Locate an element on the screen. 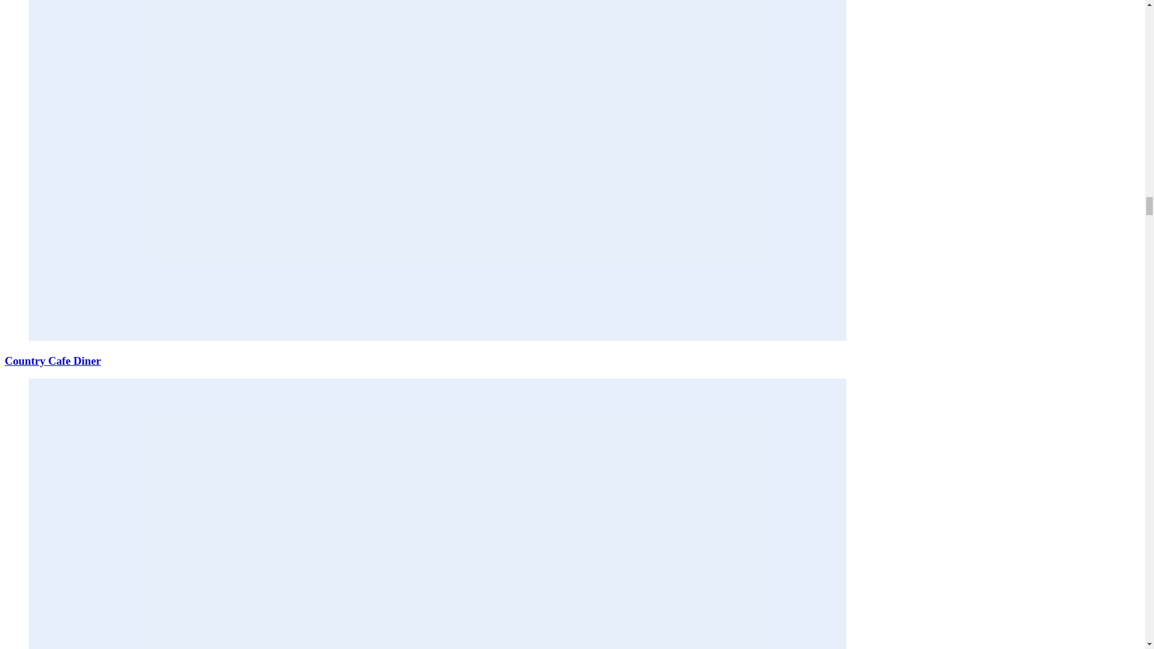 This screenshot has height=649, width=1154. Country Cafe Diner is located at coordinates (53, 361).